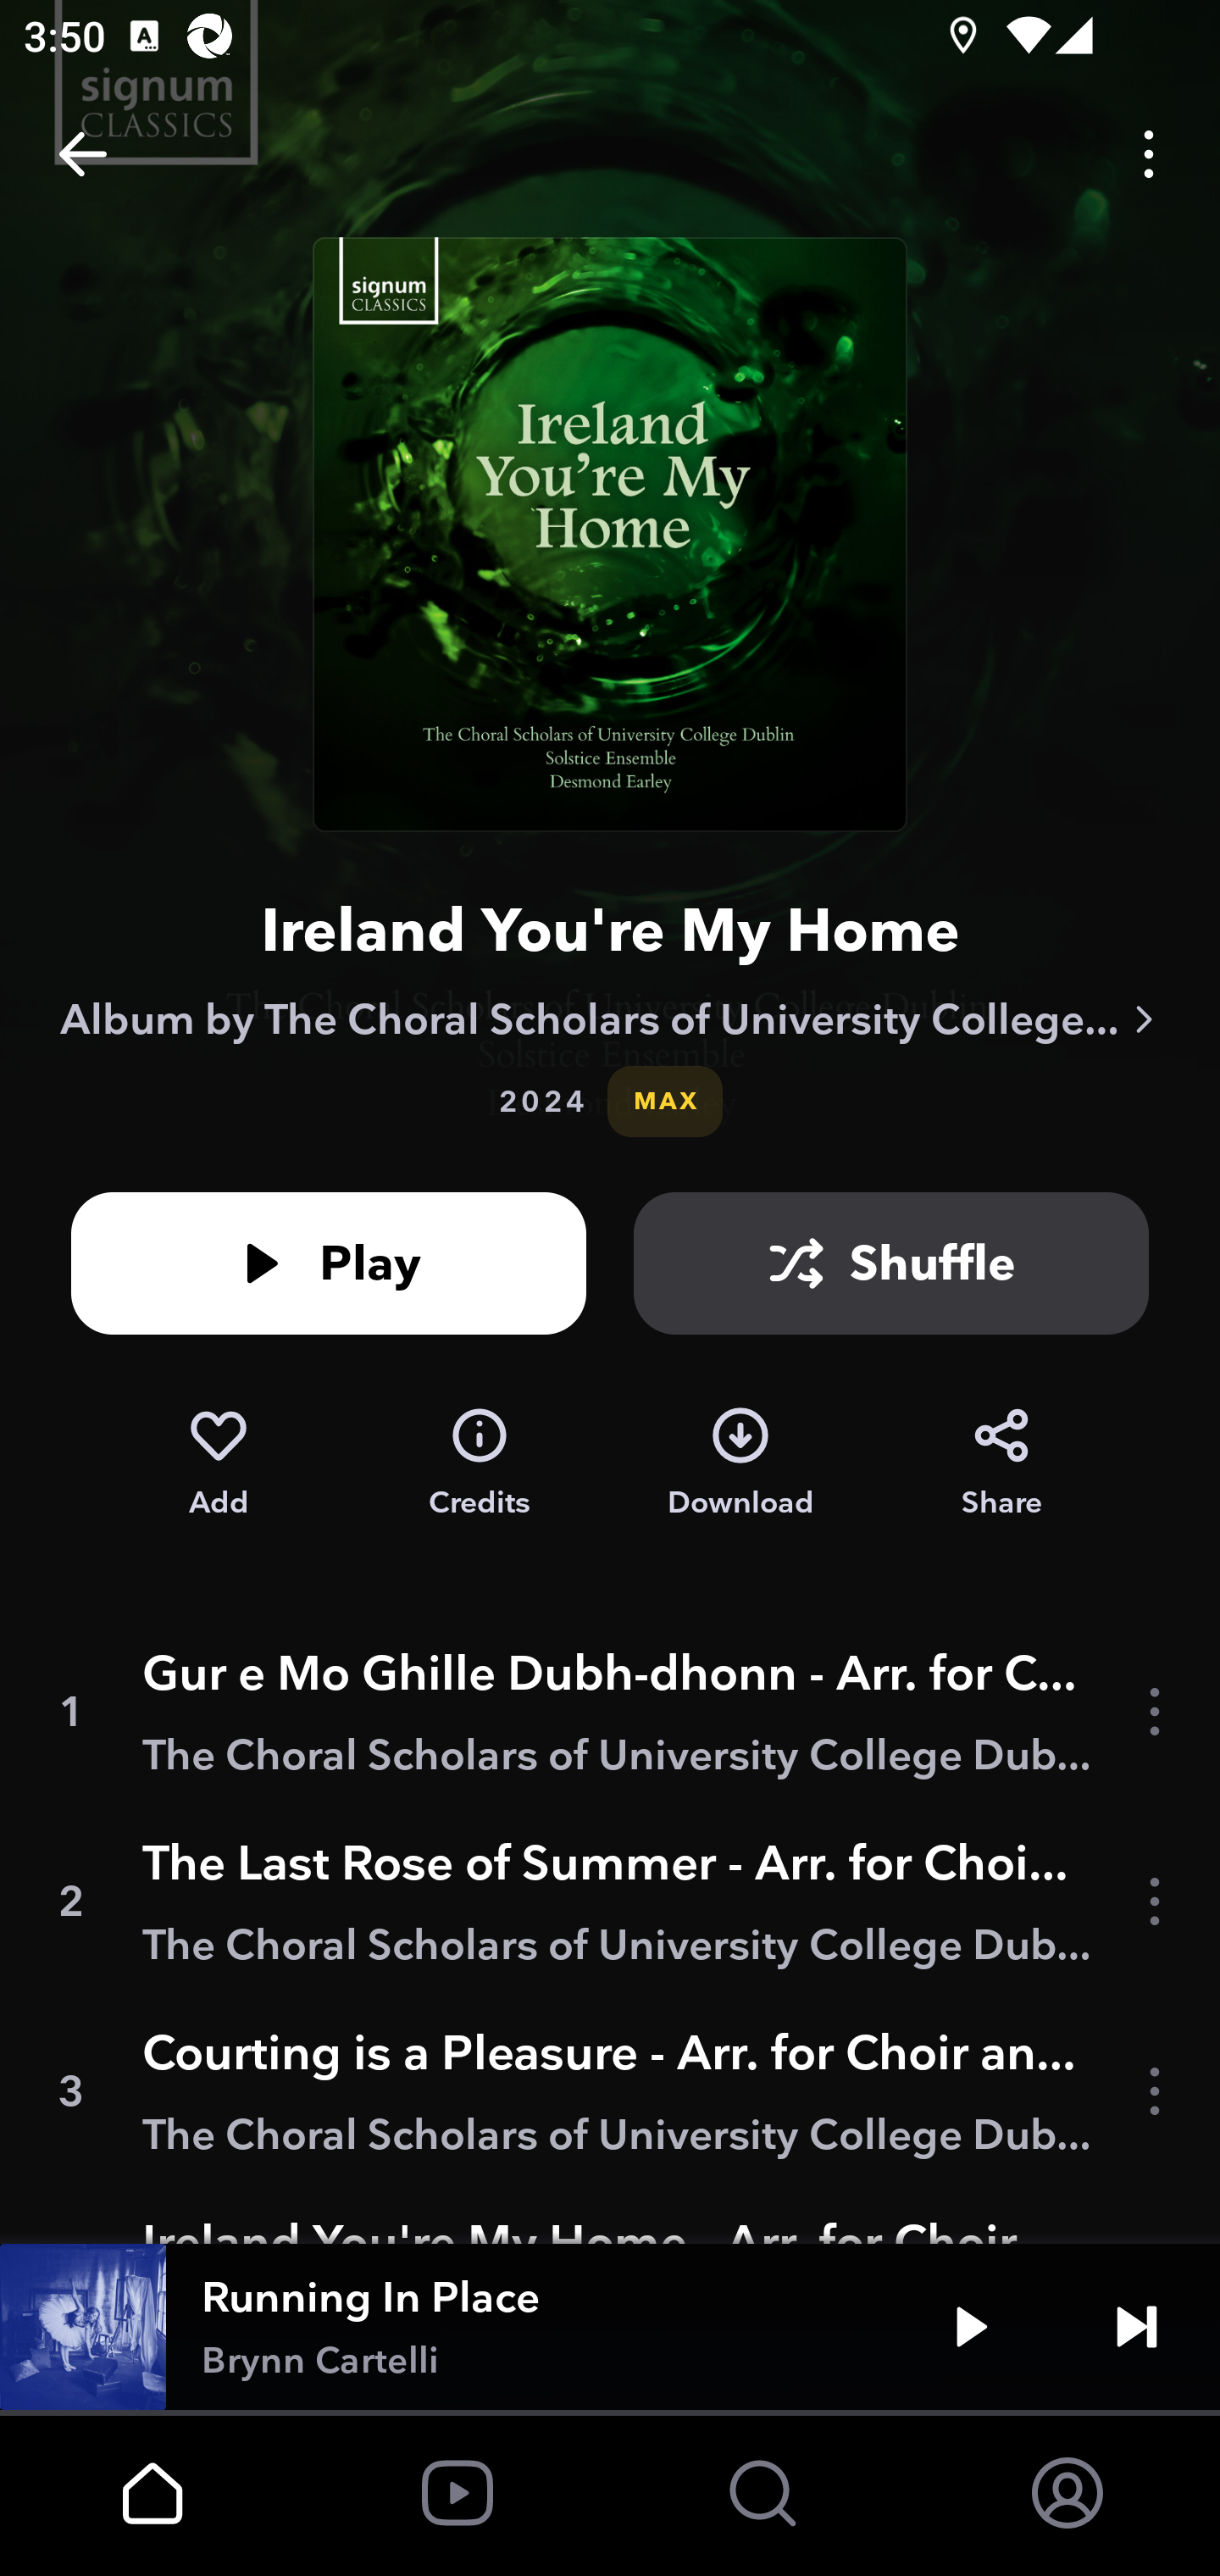  What do you see at coordinates (480, 1463) in the screenshot?
I see `Credits` at bounding box center [480, 1463].